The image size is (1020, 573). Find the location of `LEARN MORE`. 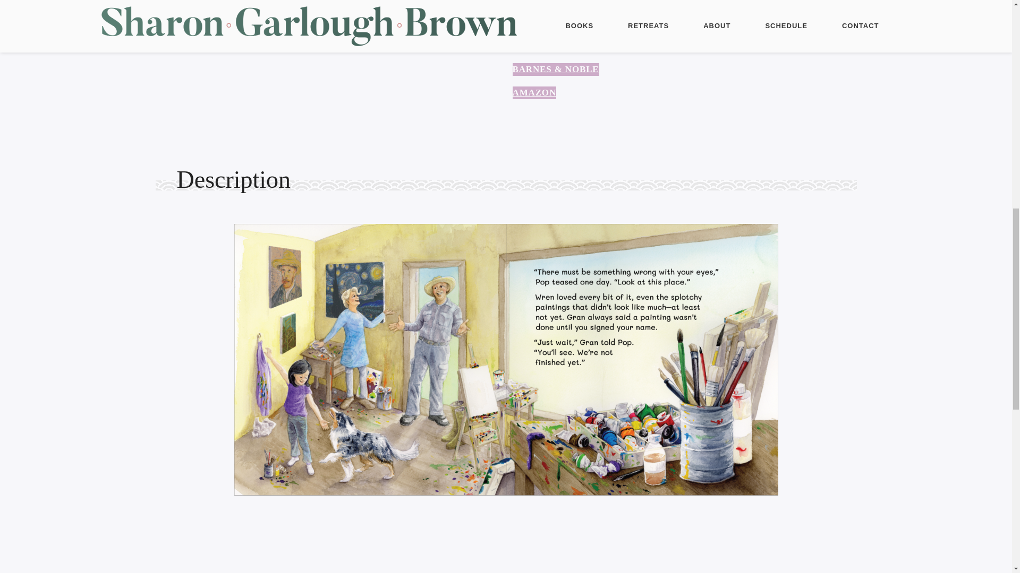

LEARN MORE is located at coordinates (684, 2).